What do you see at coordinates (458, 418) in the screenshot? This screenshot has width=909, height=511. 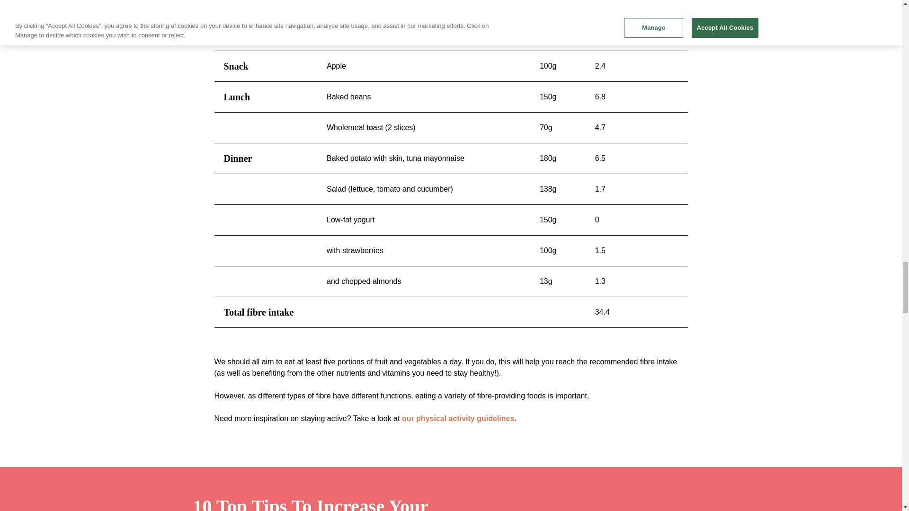 I see `Sport and exercise` at bounding box center [458, 418].